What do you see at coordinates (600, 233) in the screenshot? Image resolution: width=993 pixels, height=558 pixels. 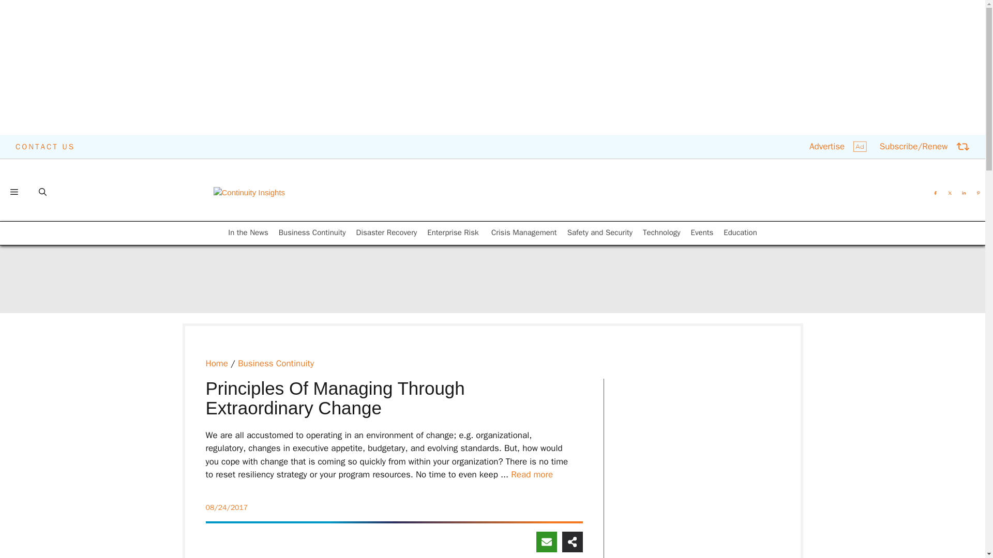 I see `Safety and Security` at bounding box center [600, 233].